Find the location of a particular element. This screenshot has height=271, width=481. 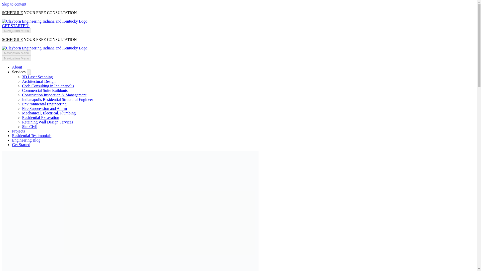

Site Civil is located at coordinates (30, 126).